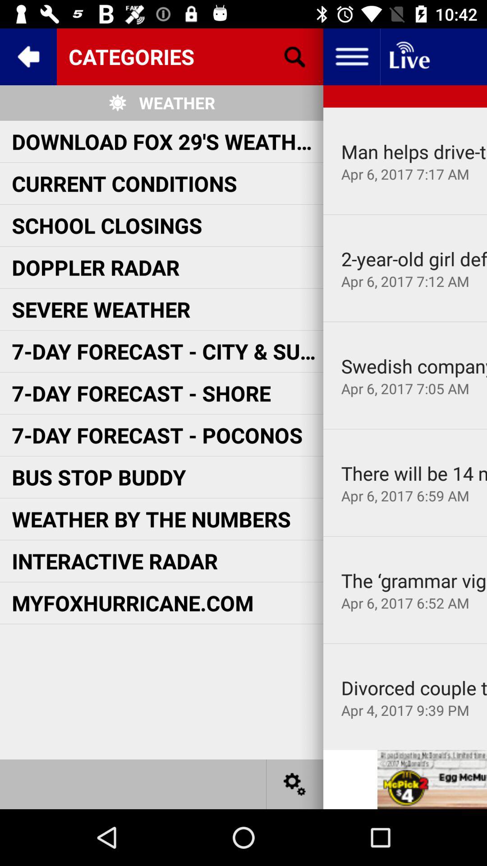 This screenshot has height=866, width=487. I want to click on turn on the icon below download fox 29 item, so click(124, 183).